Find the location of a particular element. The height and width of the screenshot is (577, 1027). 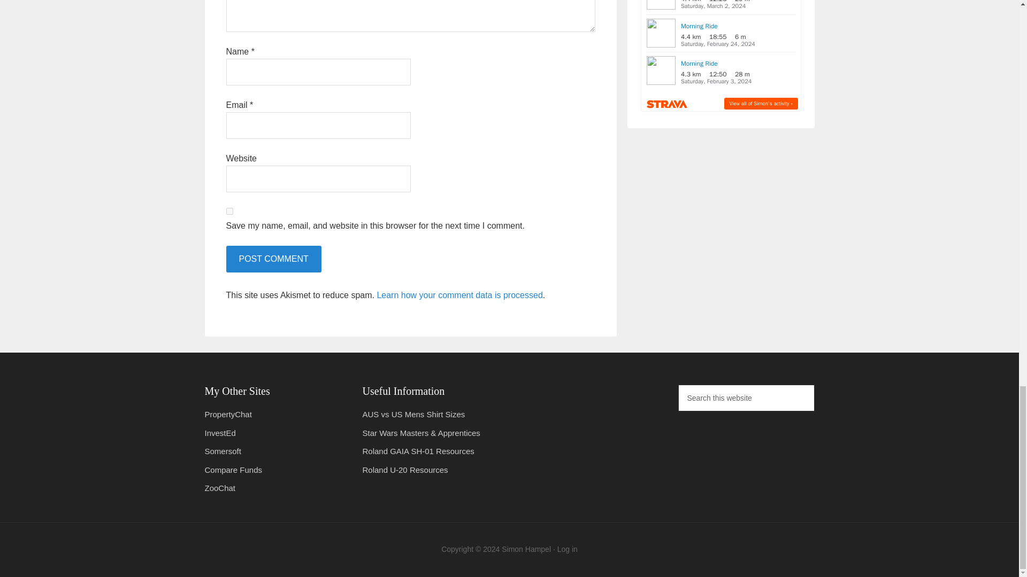

Compare Managed Funds and ETFs is located at coordinates (233, 469).